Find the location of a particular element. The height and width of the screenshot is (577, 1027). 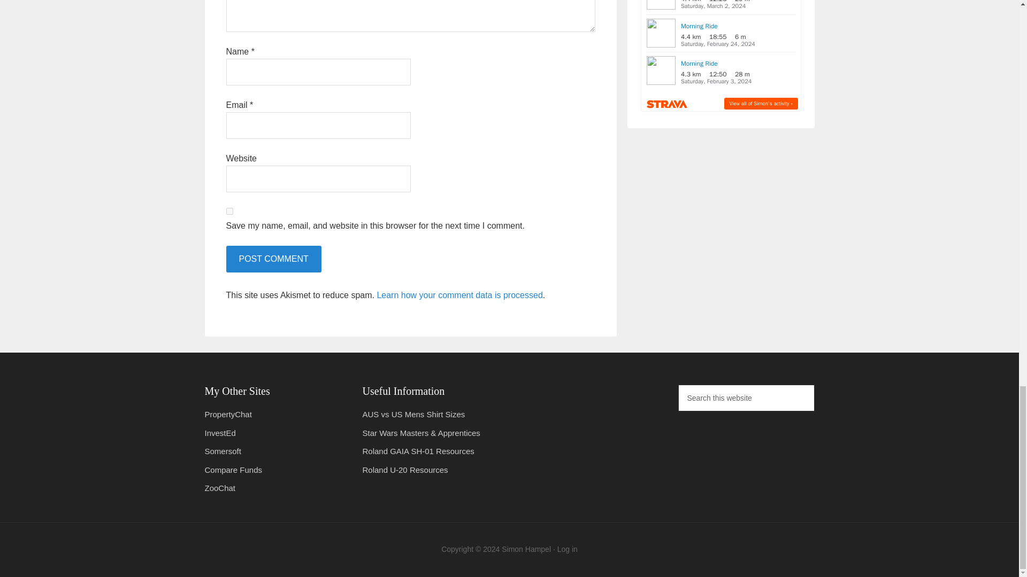

Compare Managed Funds and ETFs is located at coordinates (233, 469).